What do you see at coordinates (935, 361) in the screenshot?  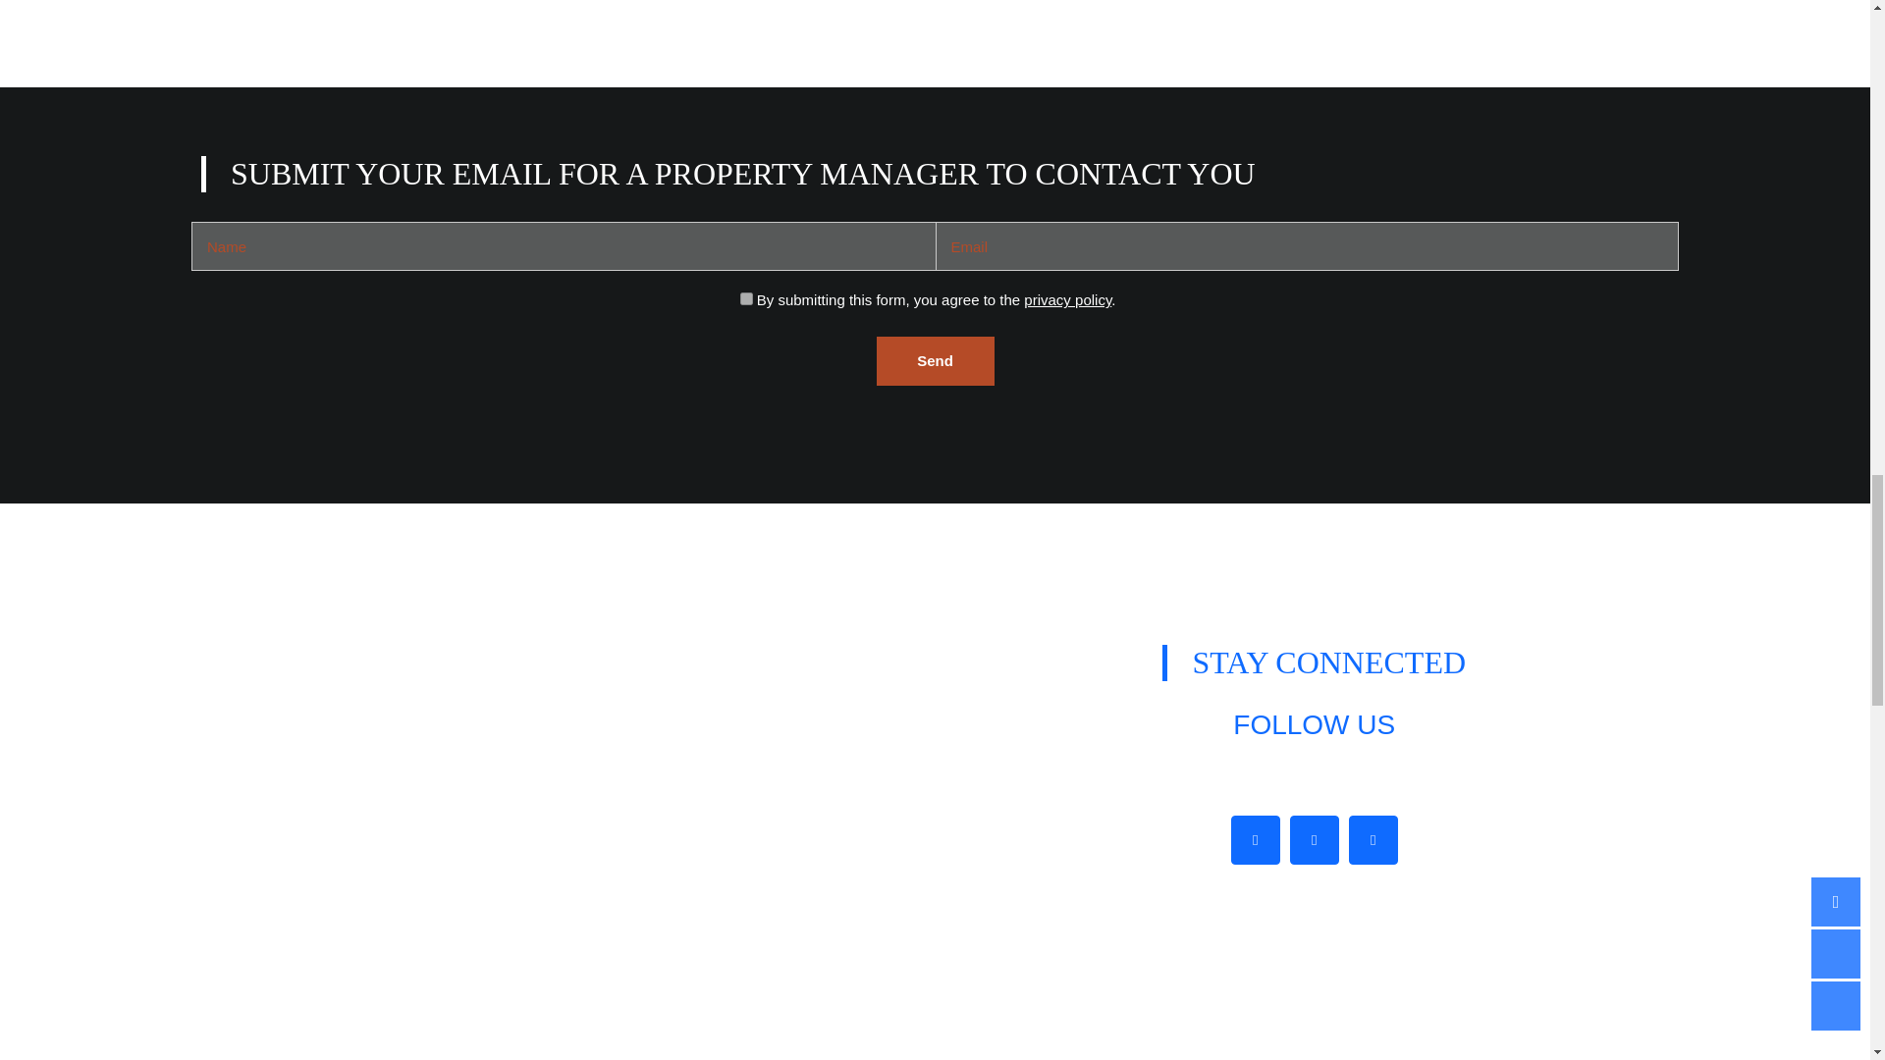 I see `Send` at bounding box center [935, 361].